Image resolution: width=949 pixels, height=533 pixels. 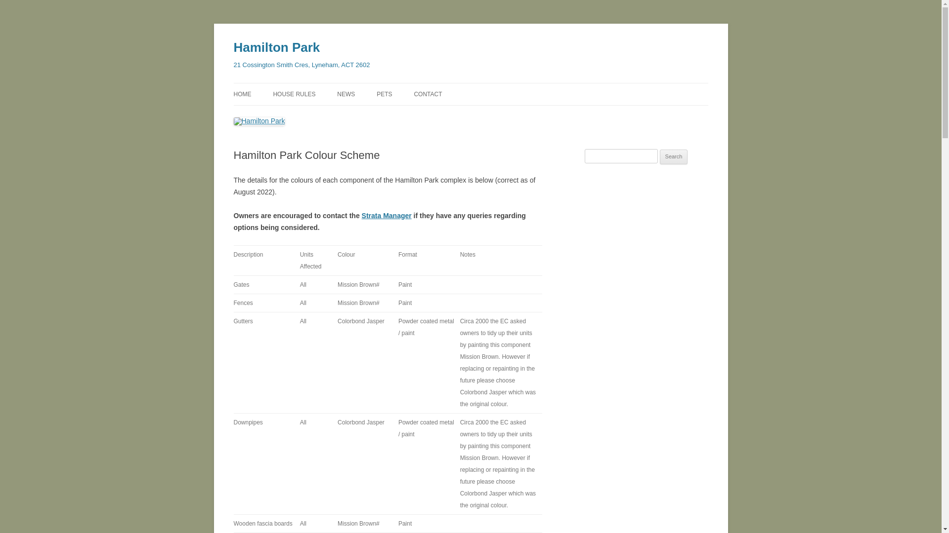 What do you see at coordinates (387, 216) in the screenshot?
I see `Strata Manager` at bounding box center [387, 216].